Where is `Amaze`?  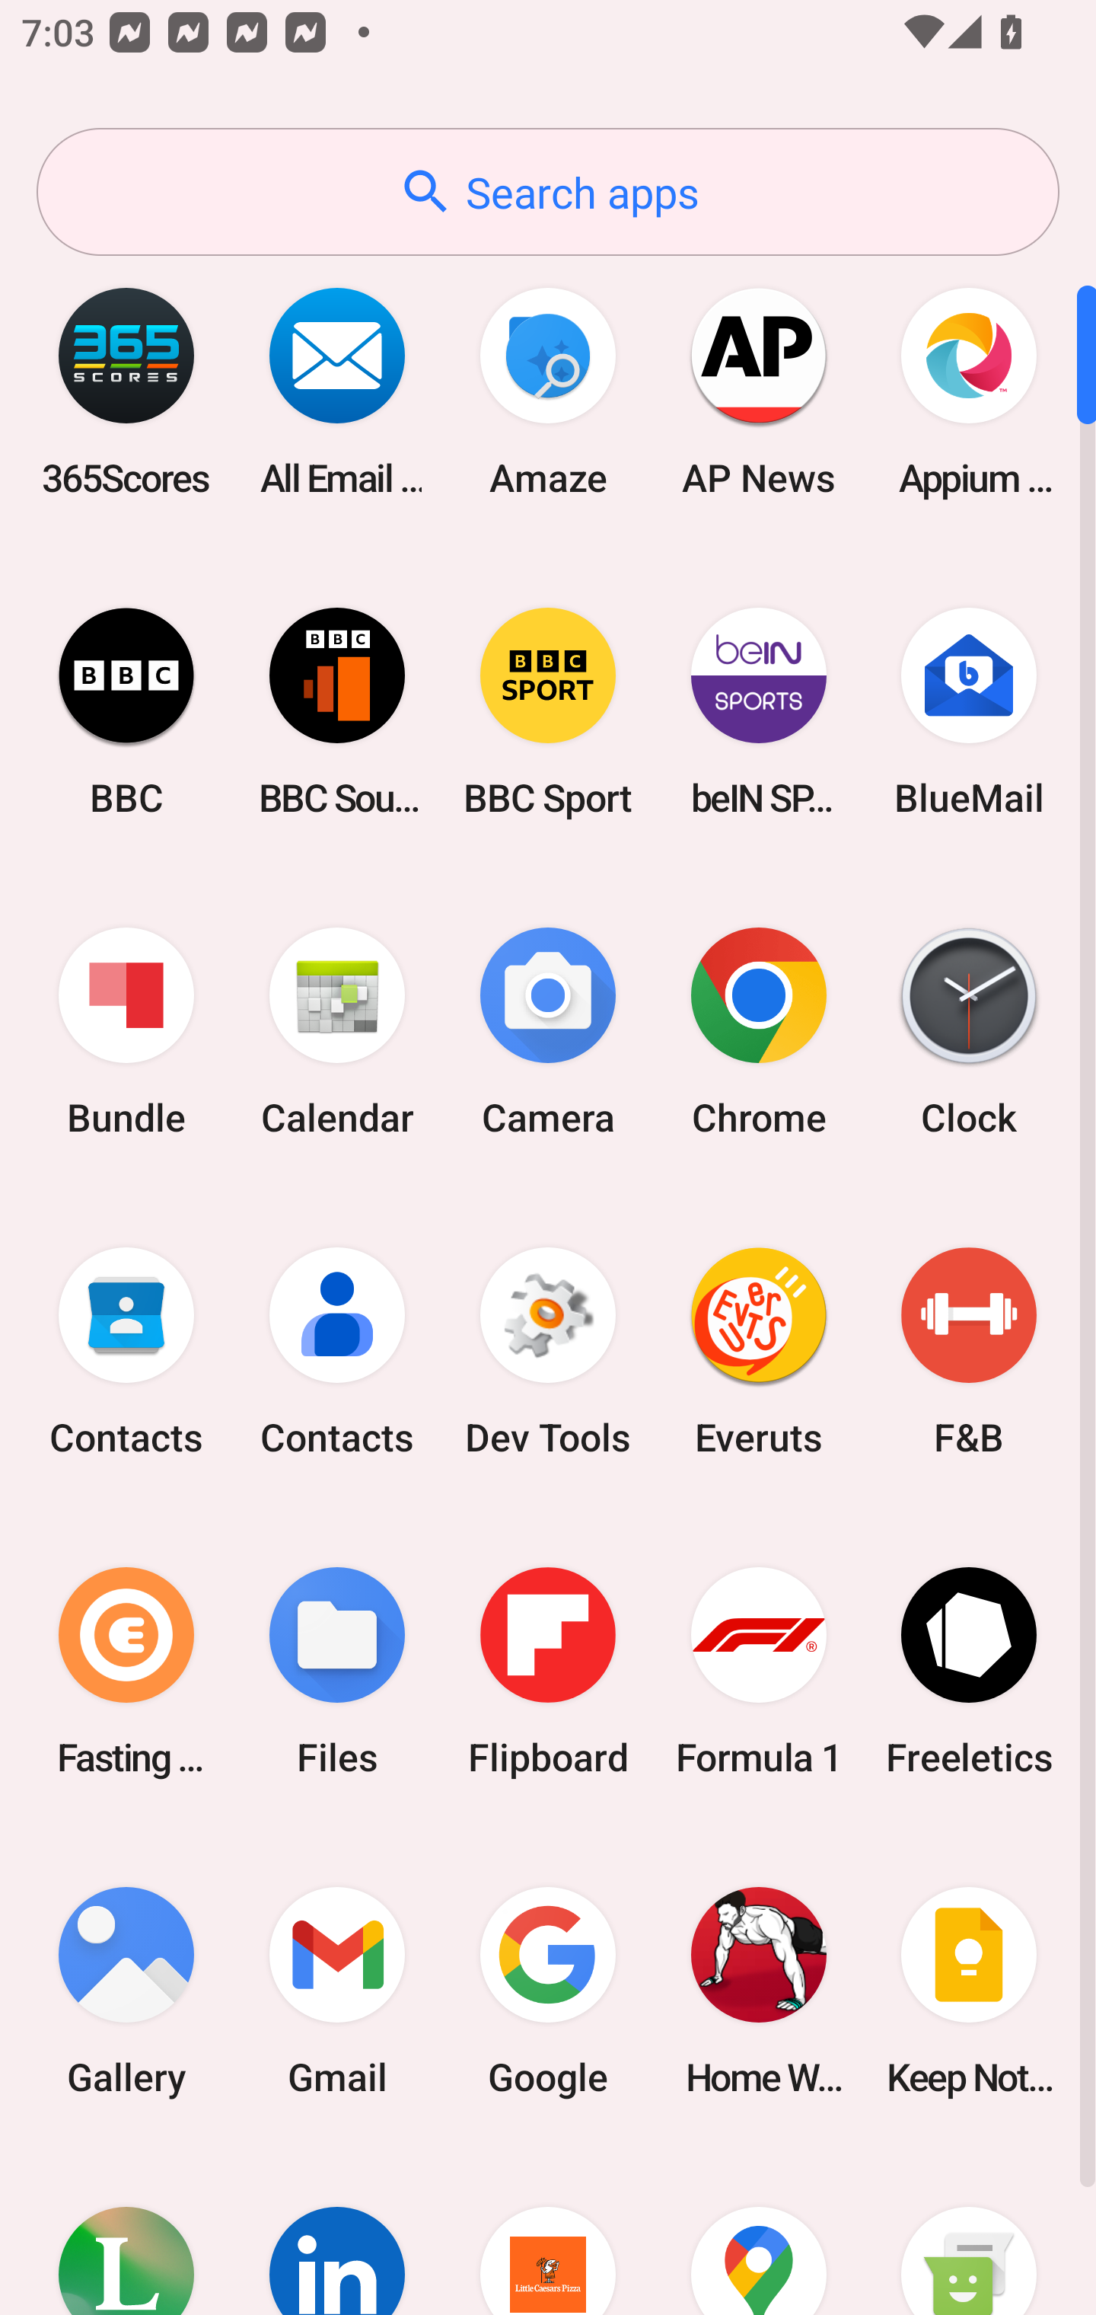
Amaze is located at coordinates (548, 391).